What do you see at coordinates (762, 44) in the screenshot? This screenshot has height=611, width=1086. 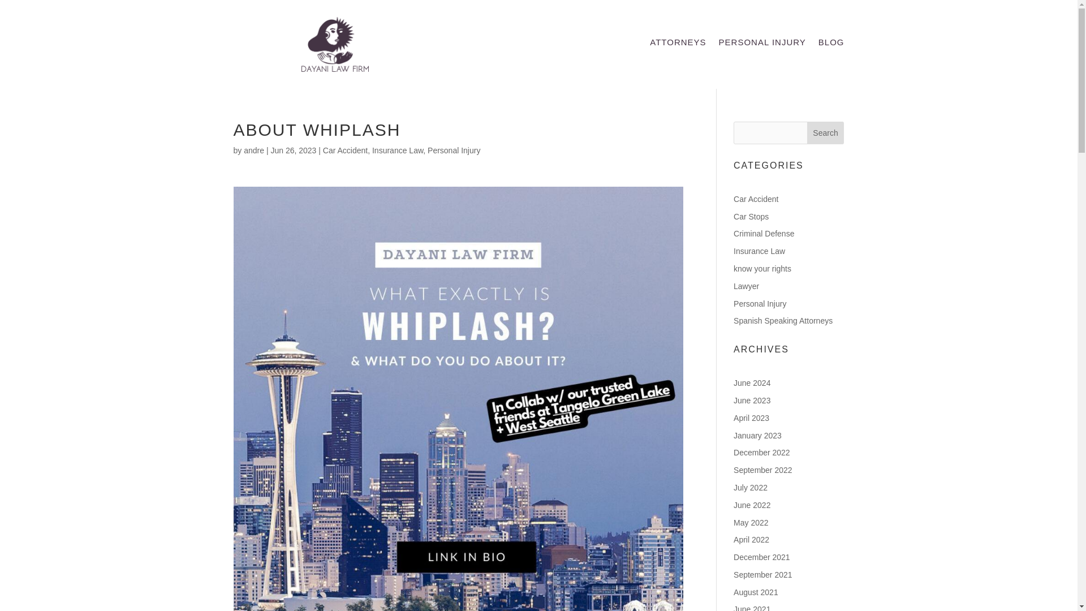 I see `PERSONAL INJURY` at bounding box center [762, 44].